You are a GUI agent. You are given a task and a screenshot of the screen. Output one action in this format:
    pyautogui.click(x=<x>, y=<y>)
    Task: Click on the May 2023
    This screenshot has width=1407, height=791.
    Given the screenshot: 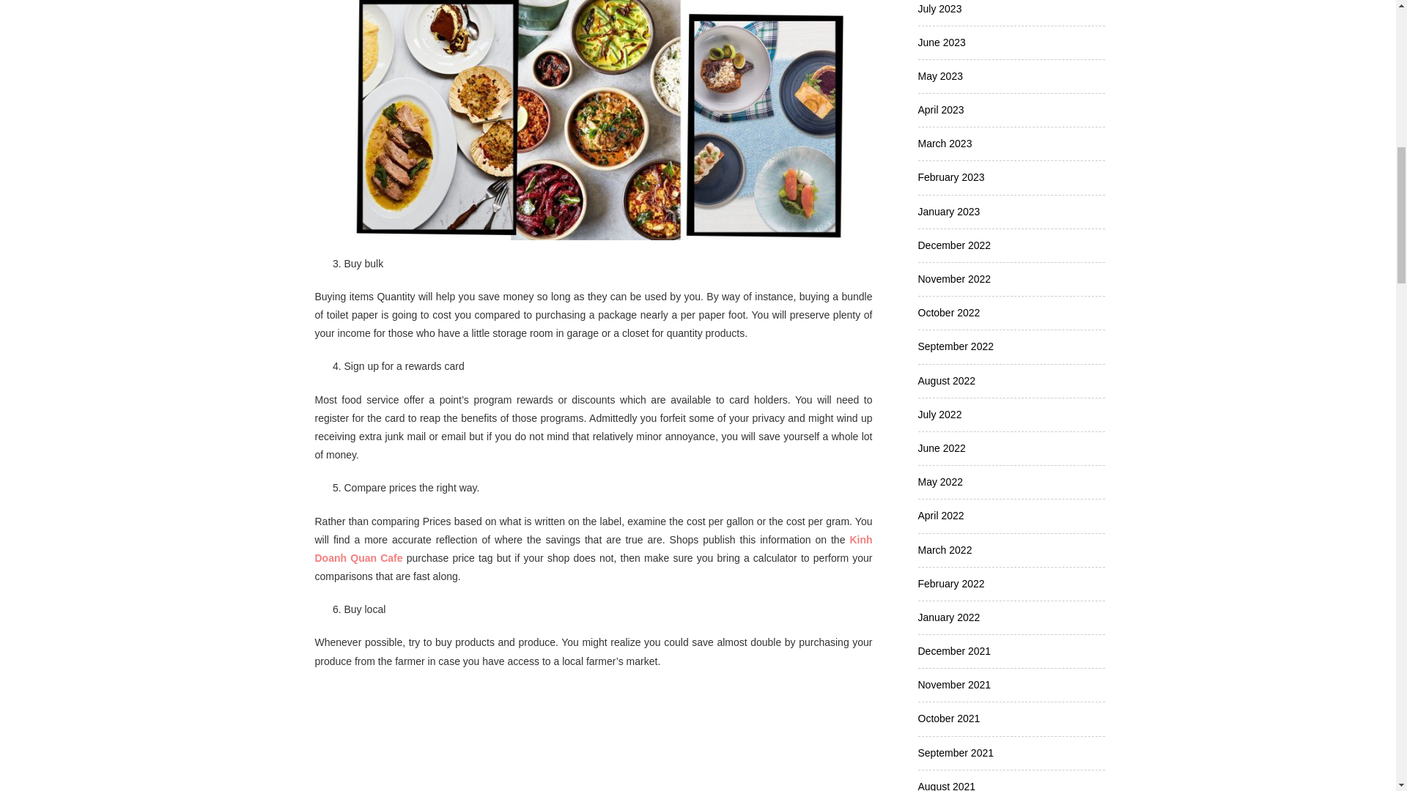 What is the action you would take?
    pyautogui.click(x=939, y=76)
    